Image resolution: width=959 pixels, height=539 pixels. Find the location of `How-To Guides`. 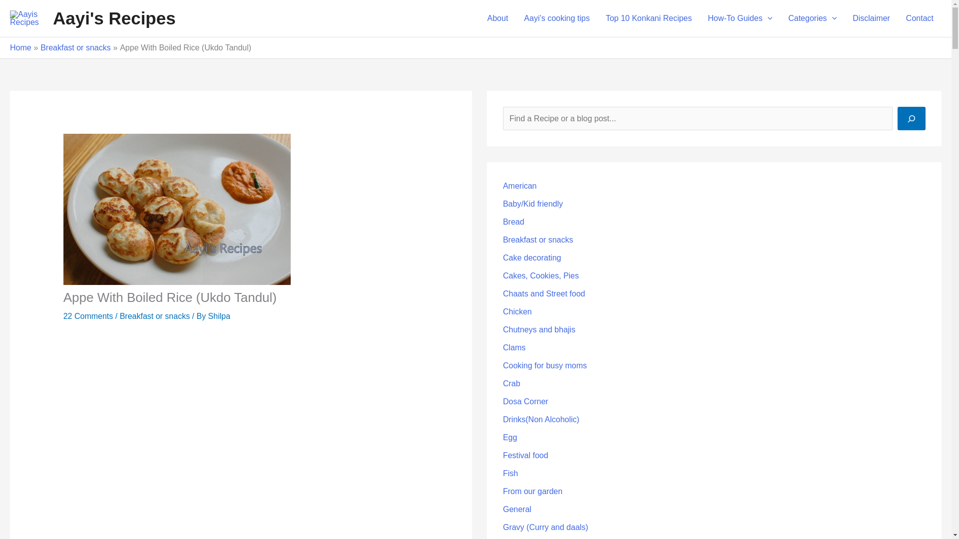

How-To Guides is located at coordinates (740, 18).